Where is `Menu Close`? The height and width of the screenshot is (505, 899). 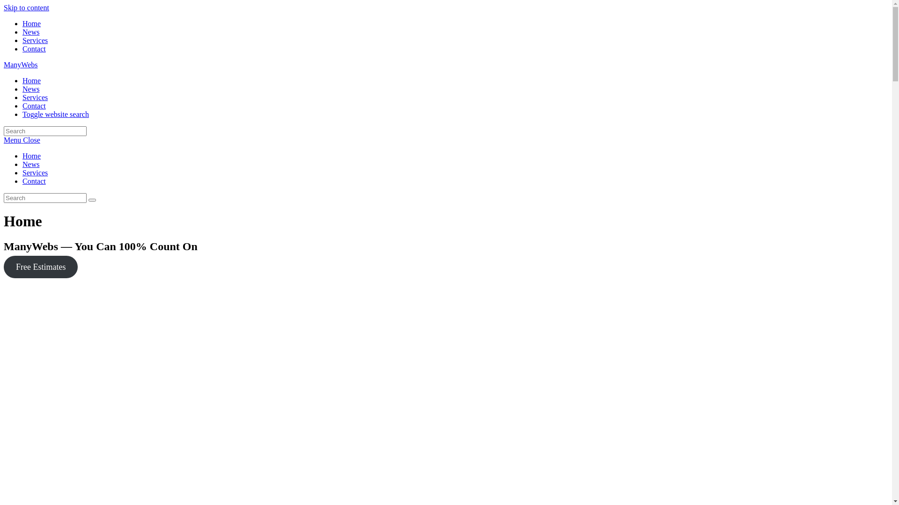 Menu Close is located at coordinates (22, 140).